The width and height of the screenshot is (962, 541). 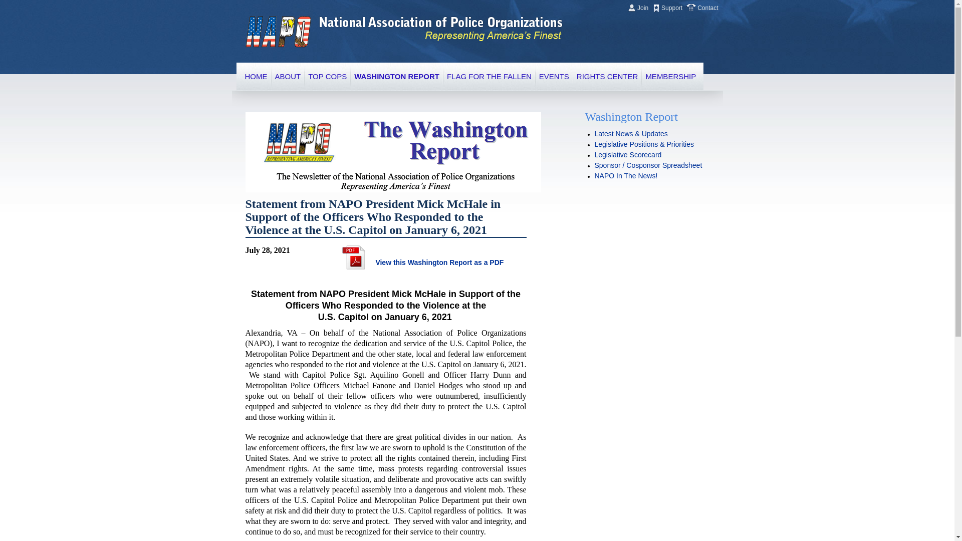 I want to click on FLAG FOR THE FALLEN, so click(x=489, y=76).